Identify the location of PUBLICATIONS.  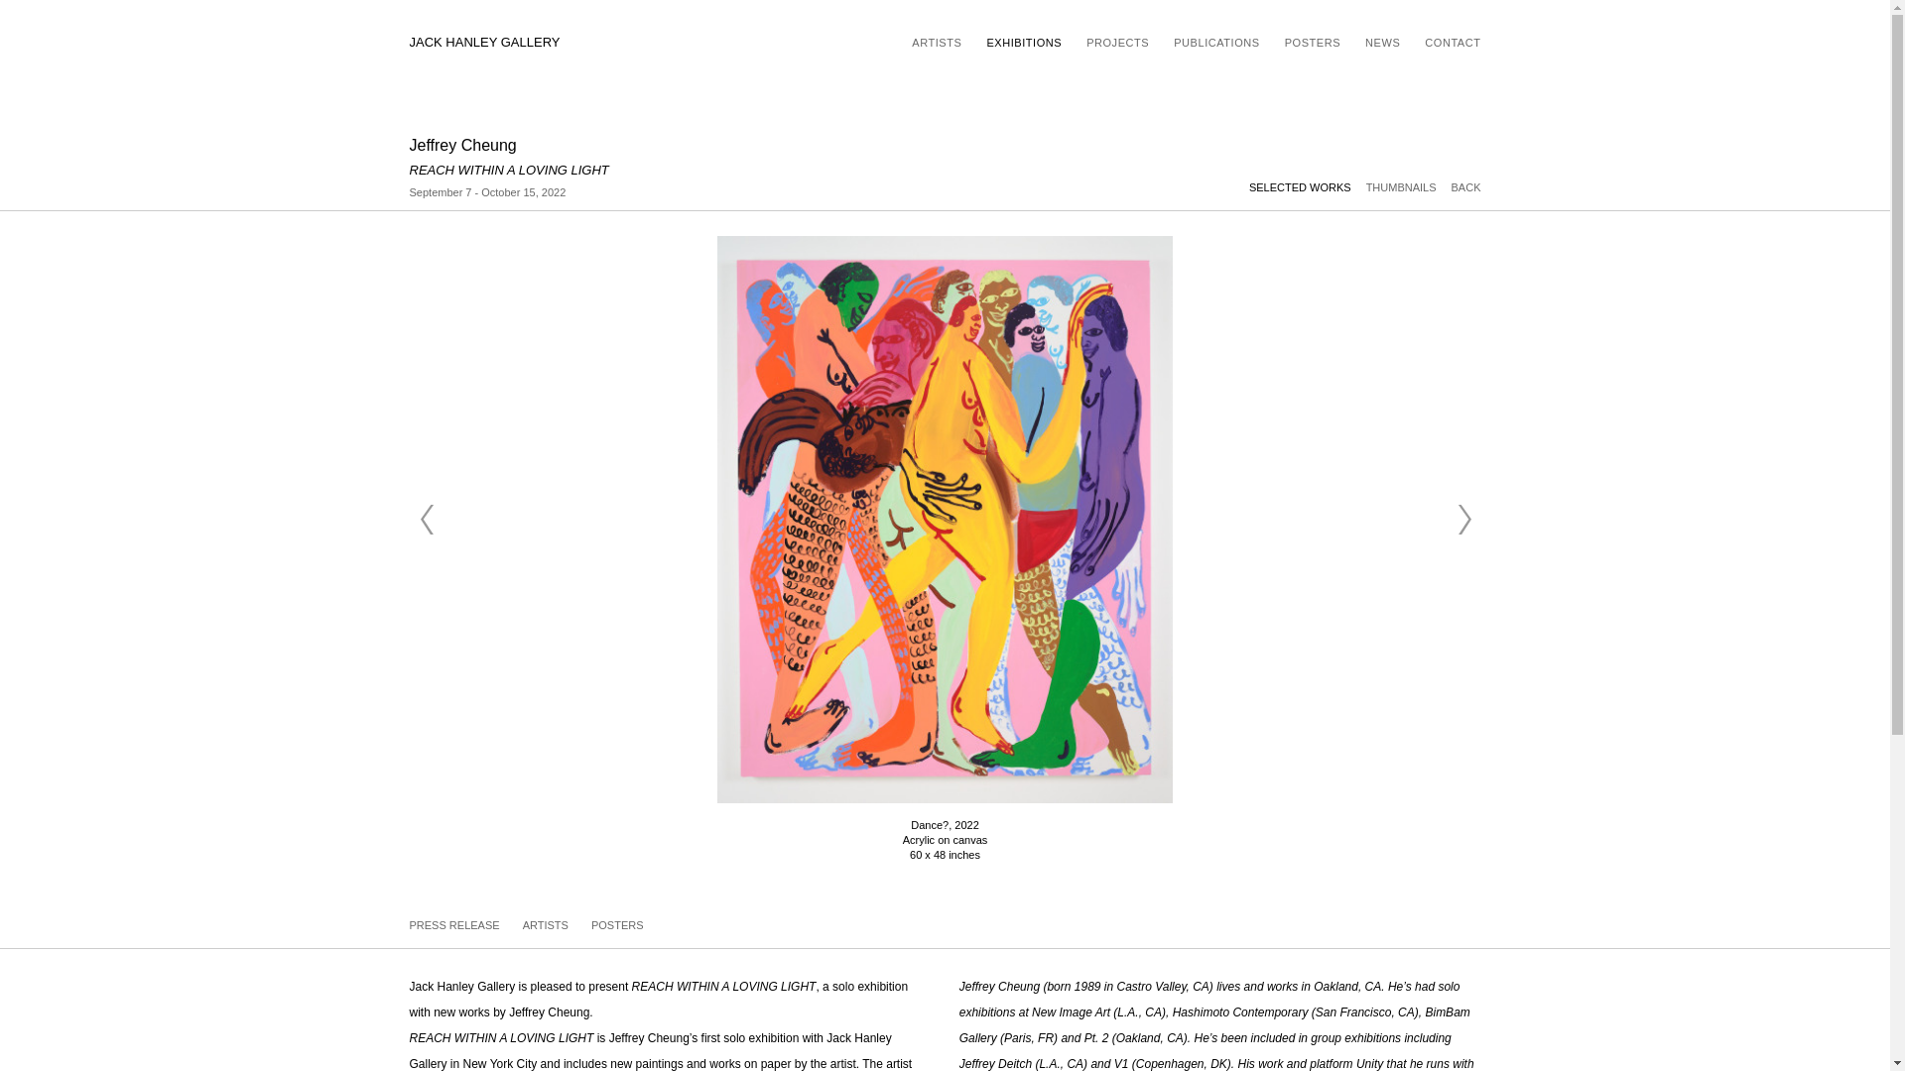
(1216, 42).